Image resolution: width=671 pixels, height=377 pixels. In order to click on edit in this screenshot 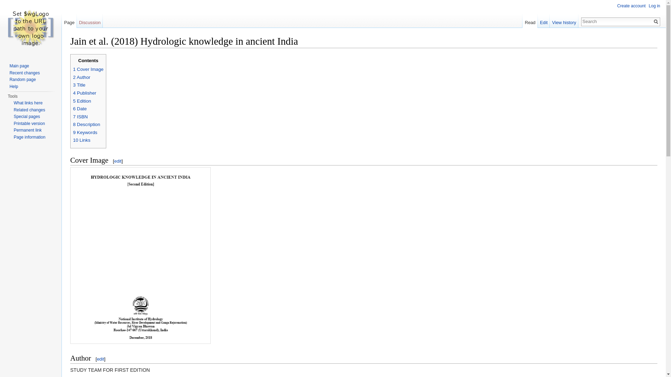, I will do `click(100, 359)`.